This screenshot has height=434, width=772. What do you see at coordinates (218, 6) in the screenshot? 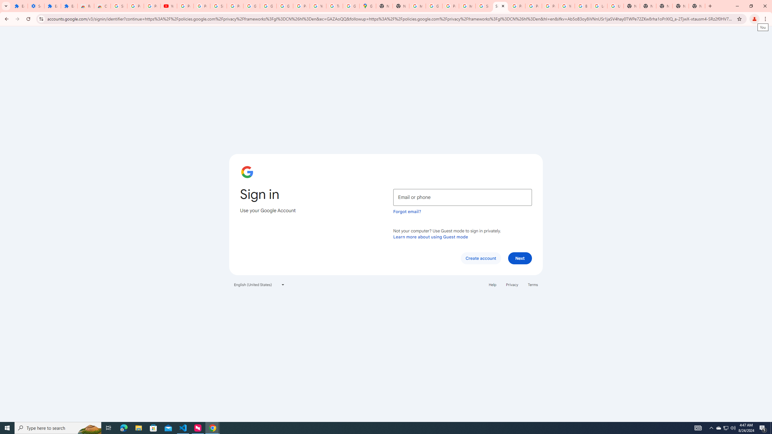
I see `Sign in - Google Accounts` at bounding box center [218, 6].